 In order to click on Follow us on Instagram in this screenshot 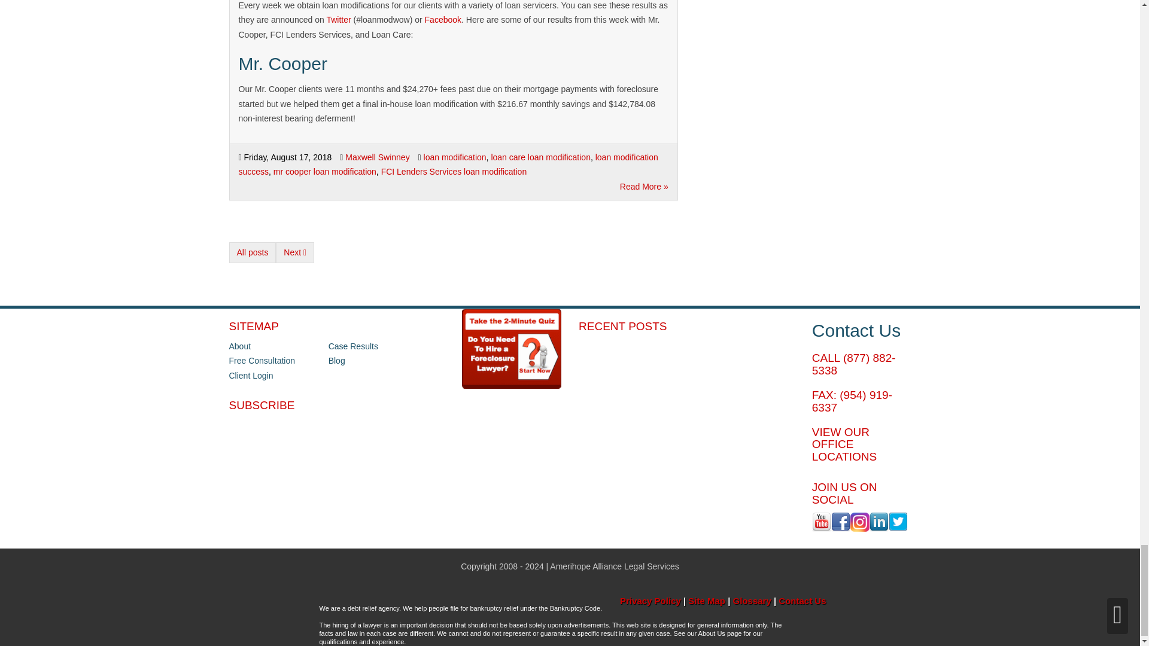, I will do `click(859, 522)`.